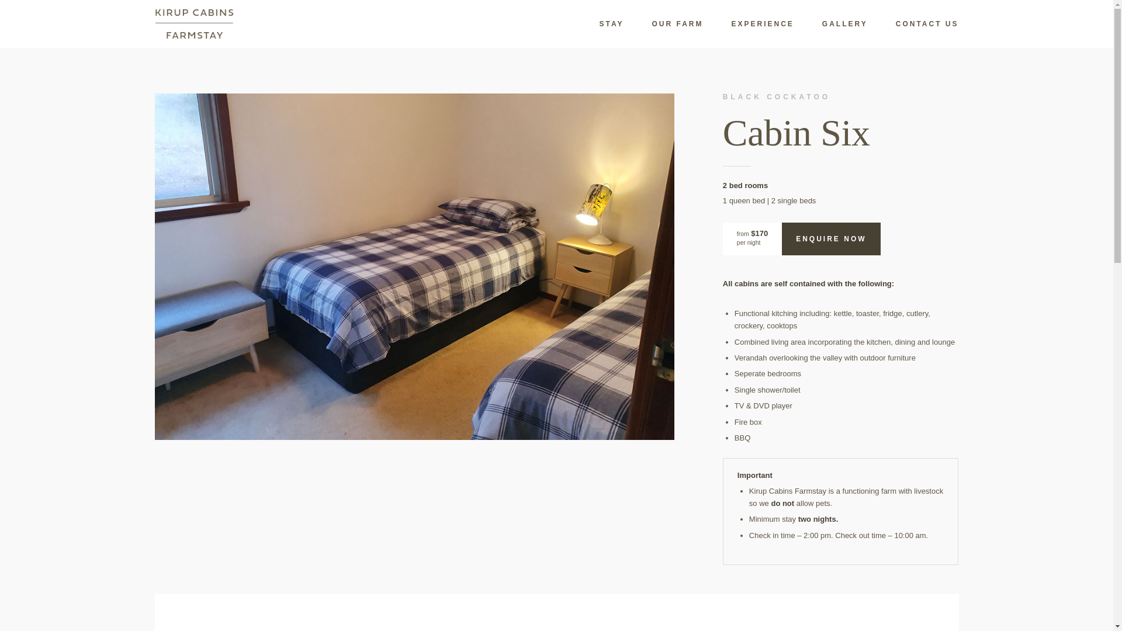 Image resolution: width=1122 pixels, height=631 pixels. Describe the element at coordinates (414, 266) in the screenshot. I see `Cabin_6_Bedroom_2` at that location.